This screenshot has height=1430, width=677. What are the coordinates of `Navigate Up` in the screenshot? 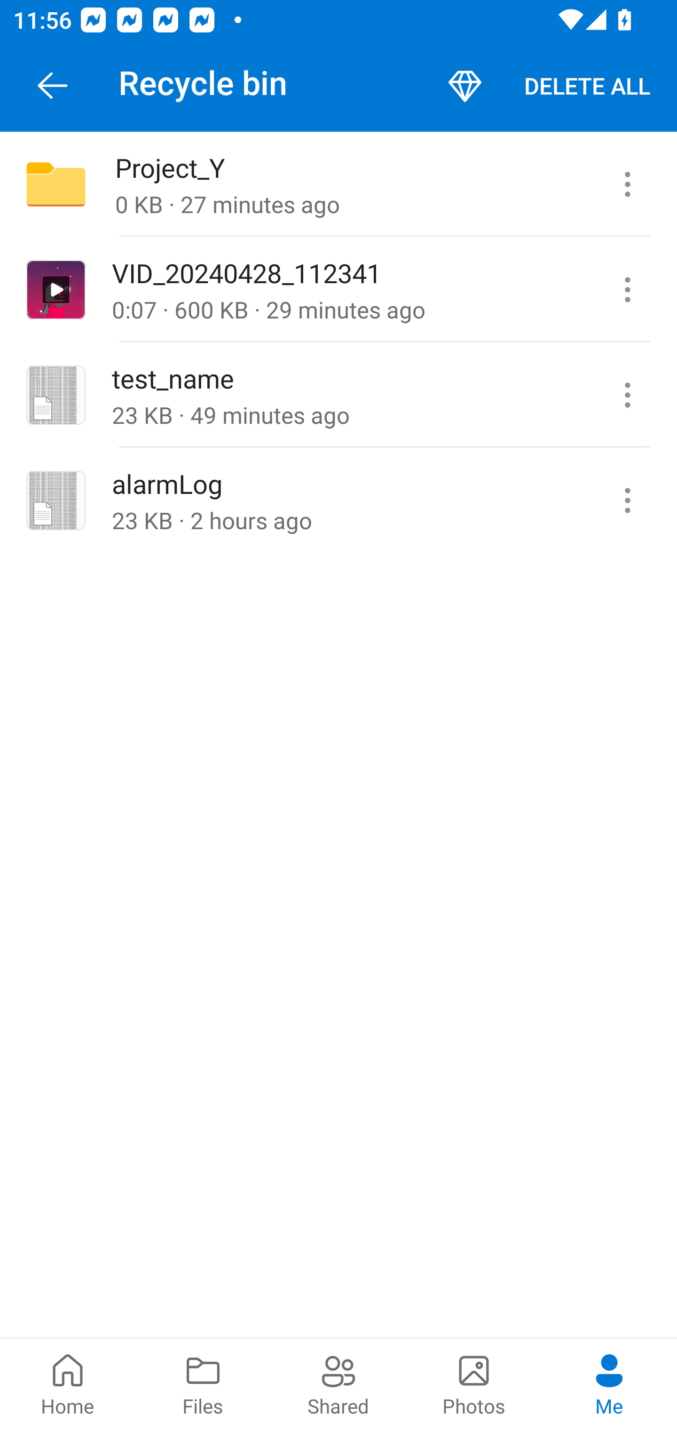 It's located at (53, 86).